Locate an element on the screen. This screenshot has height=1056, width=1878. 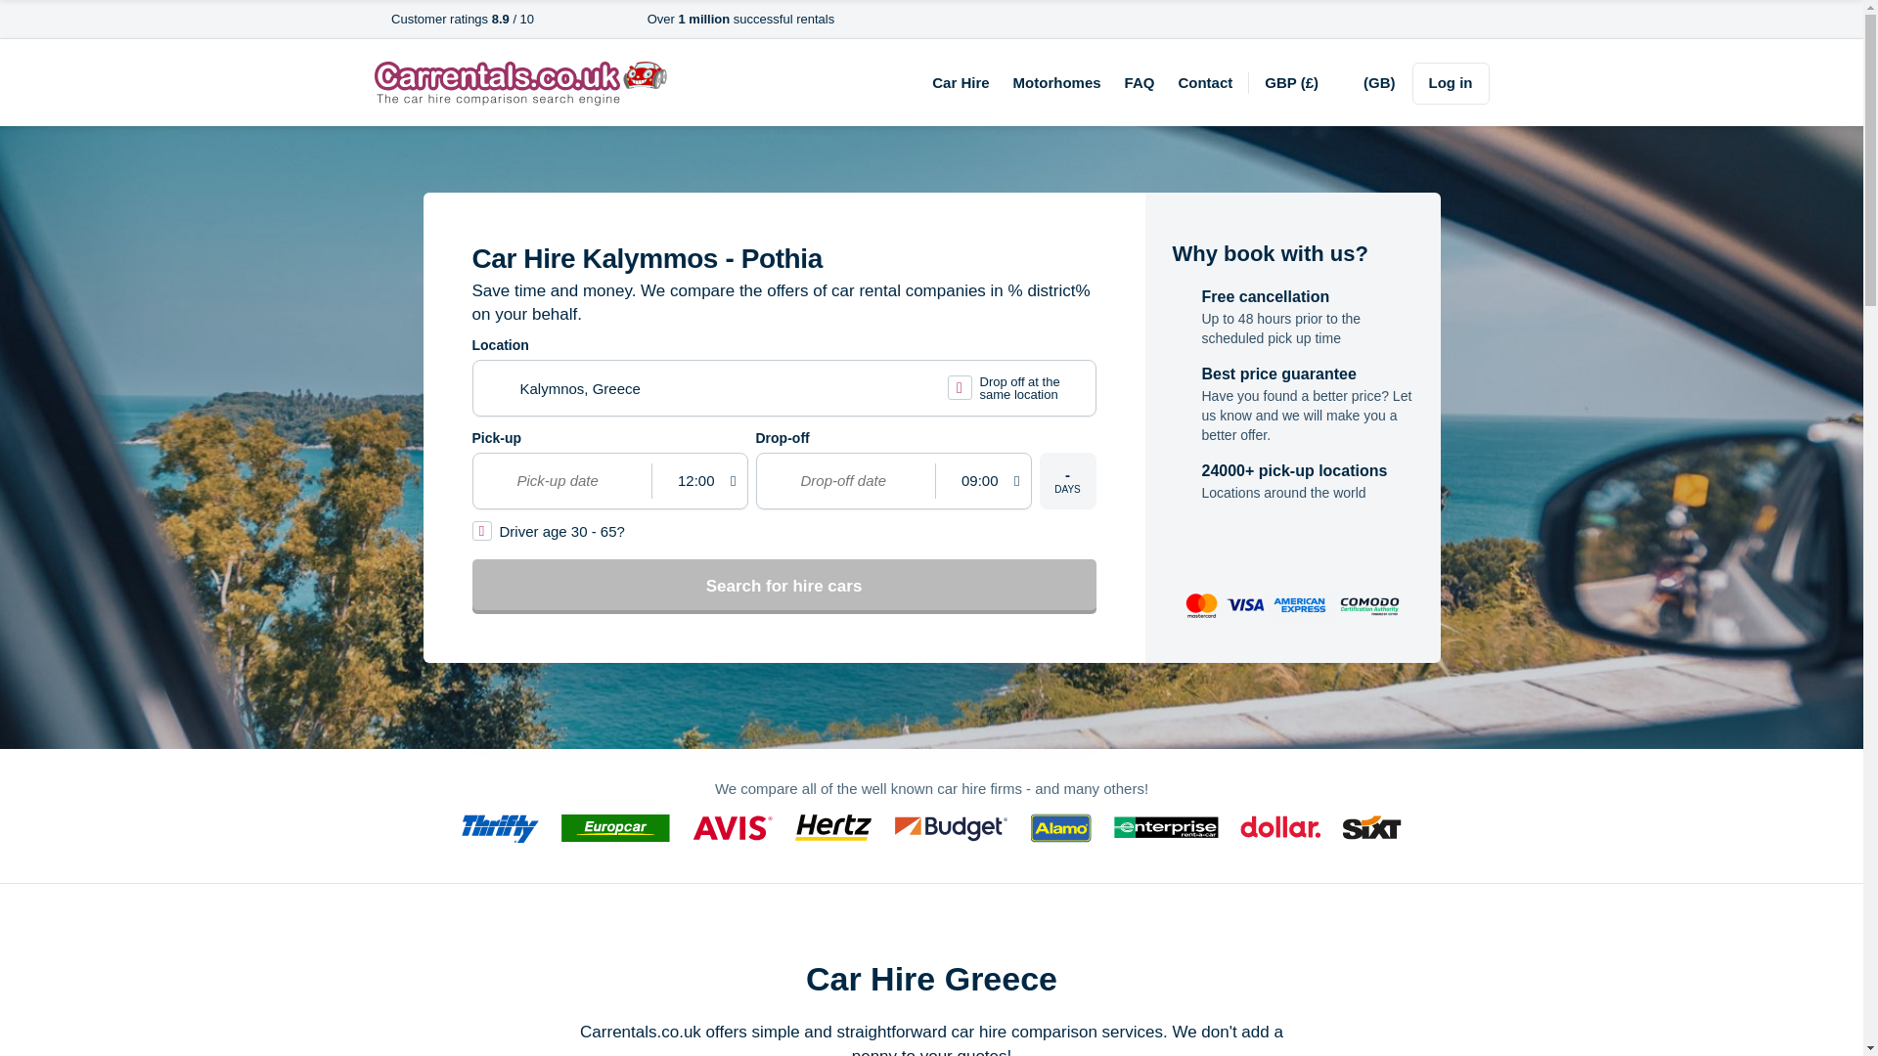
12:00 is located at coordinates (694, 481).